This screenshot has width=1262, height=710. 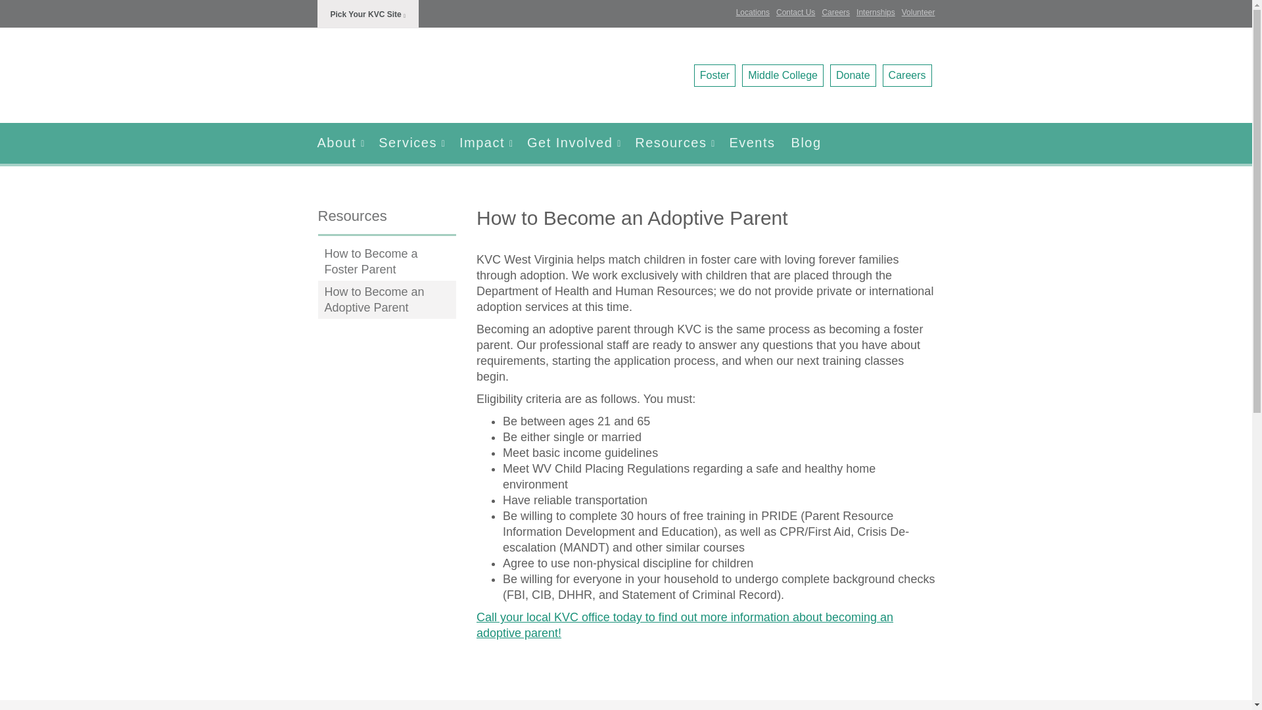 I want to click on Internships, so click(x=876, y=12).